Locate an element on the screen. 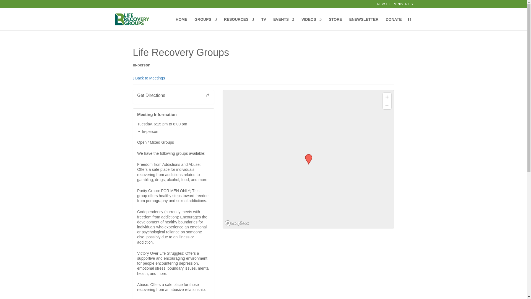 The image size is (531, 299). RESOURCES is located at coordinates (239, 24).